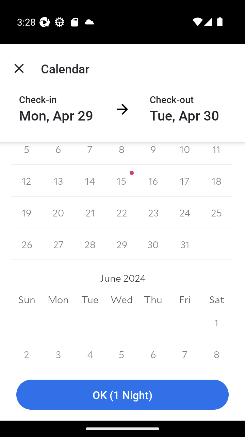 Image resolution: width=245 pixels, height=437 pixels. Describe the element at coordinates (27, 244) in the screenshot. I see `26 26 May 2024` at that location.